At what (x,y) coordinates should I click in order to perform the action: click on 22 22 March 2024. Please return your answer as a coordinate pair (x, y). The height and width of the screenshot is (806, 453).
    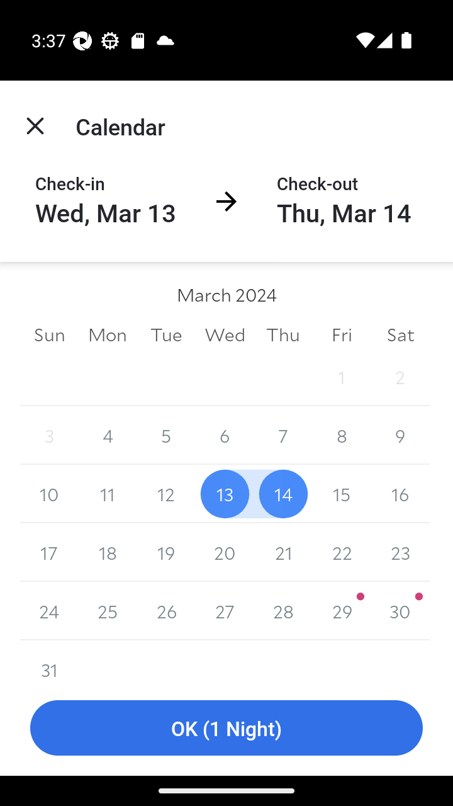
    Looking at the image, I should click on (341, 552).